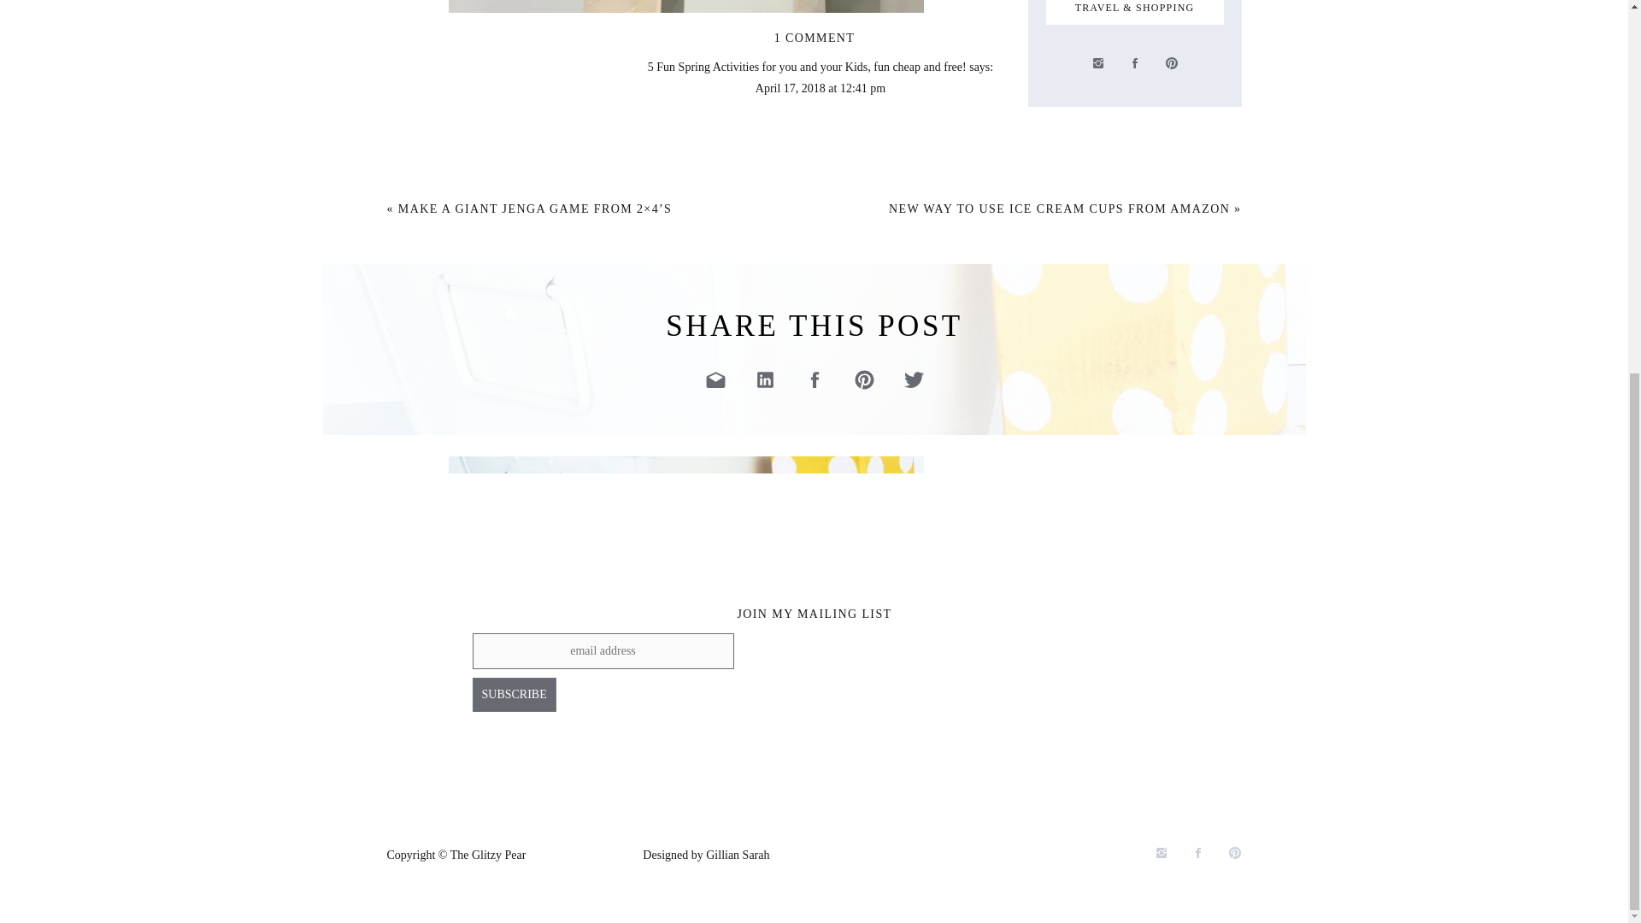 This screenshot has width=1641, height=923. What do you see at coordinates (468, 181) in the screenshot?
I see `Studio 5` at bounding box center [468, 181].